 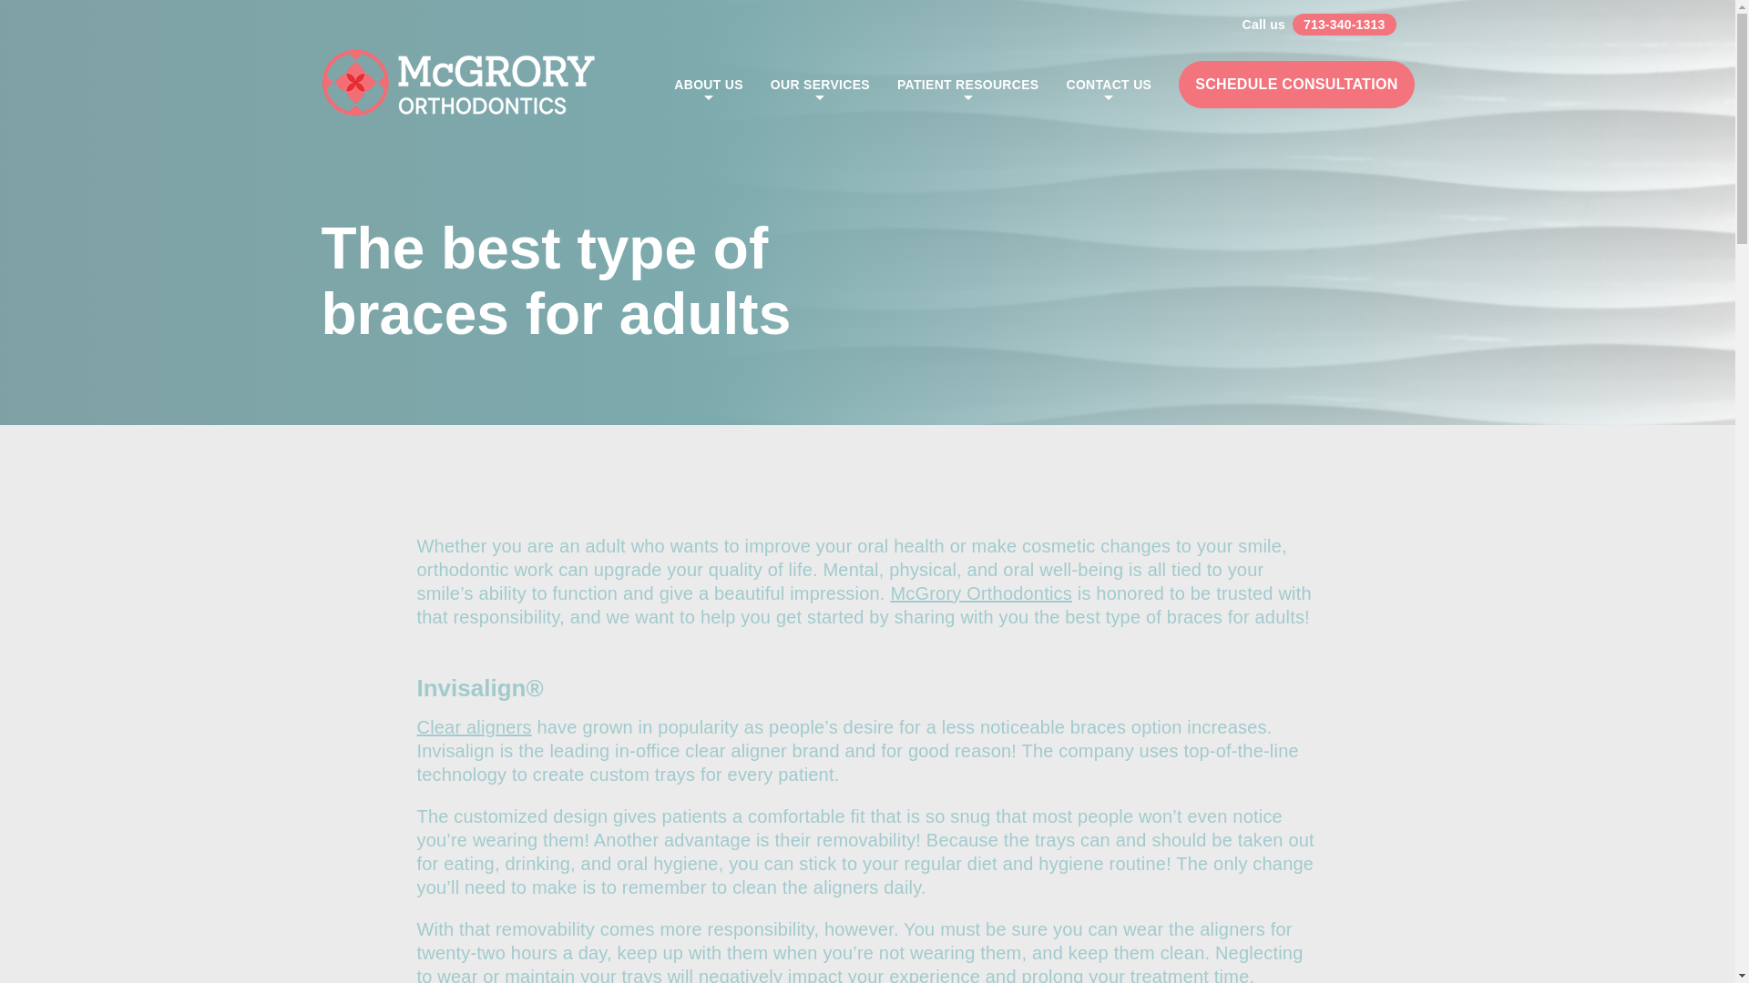 What do you see at coordinates (457, 84) in the screenshot?
I see `Return to Homepage` at bounding box center [457, 84].